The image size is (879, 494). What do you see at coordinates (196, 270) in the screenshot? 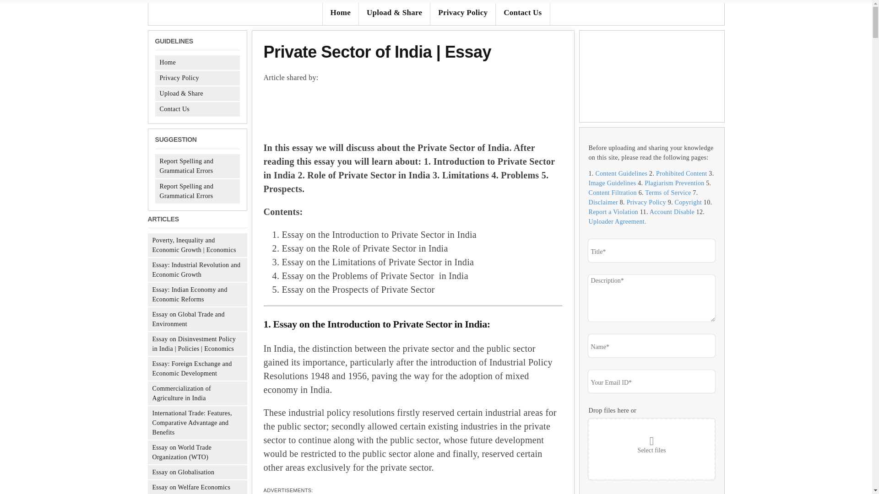
I see `Essay: Industrial Revolution and Economic Growth` at bounding box center [196, 270].